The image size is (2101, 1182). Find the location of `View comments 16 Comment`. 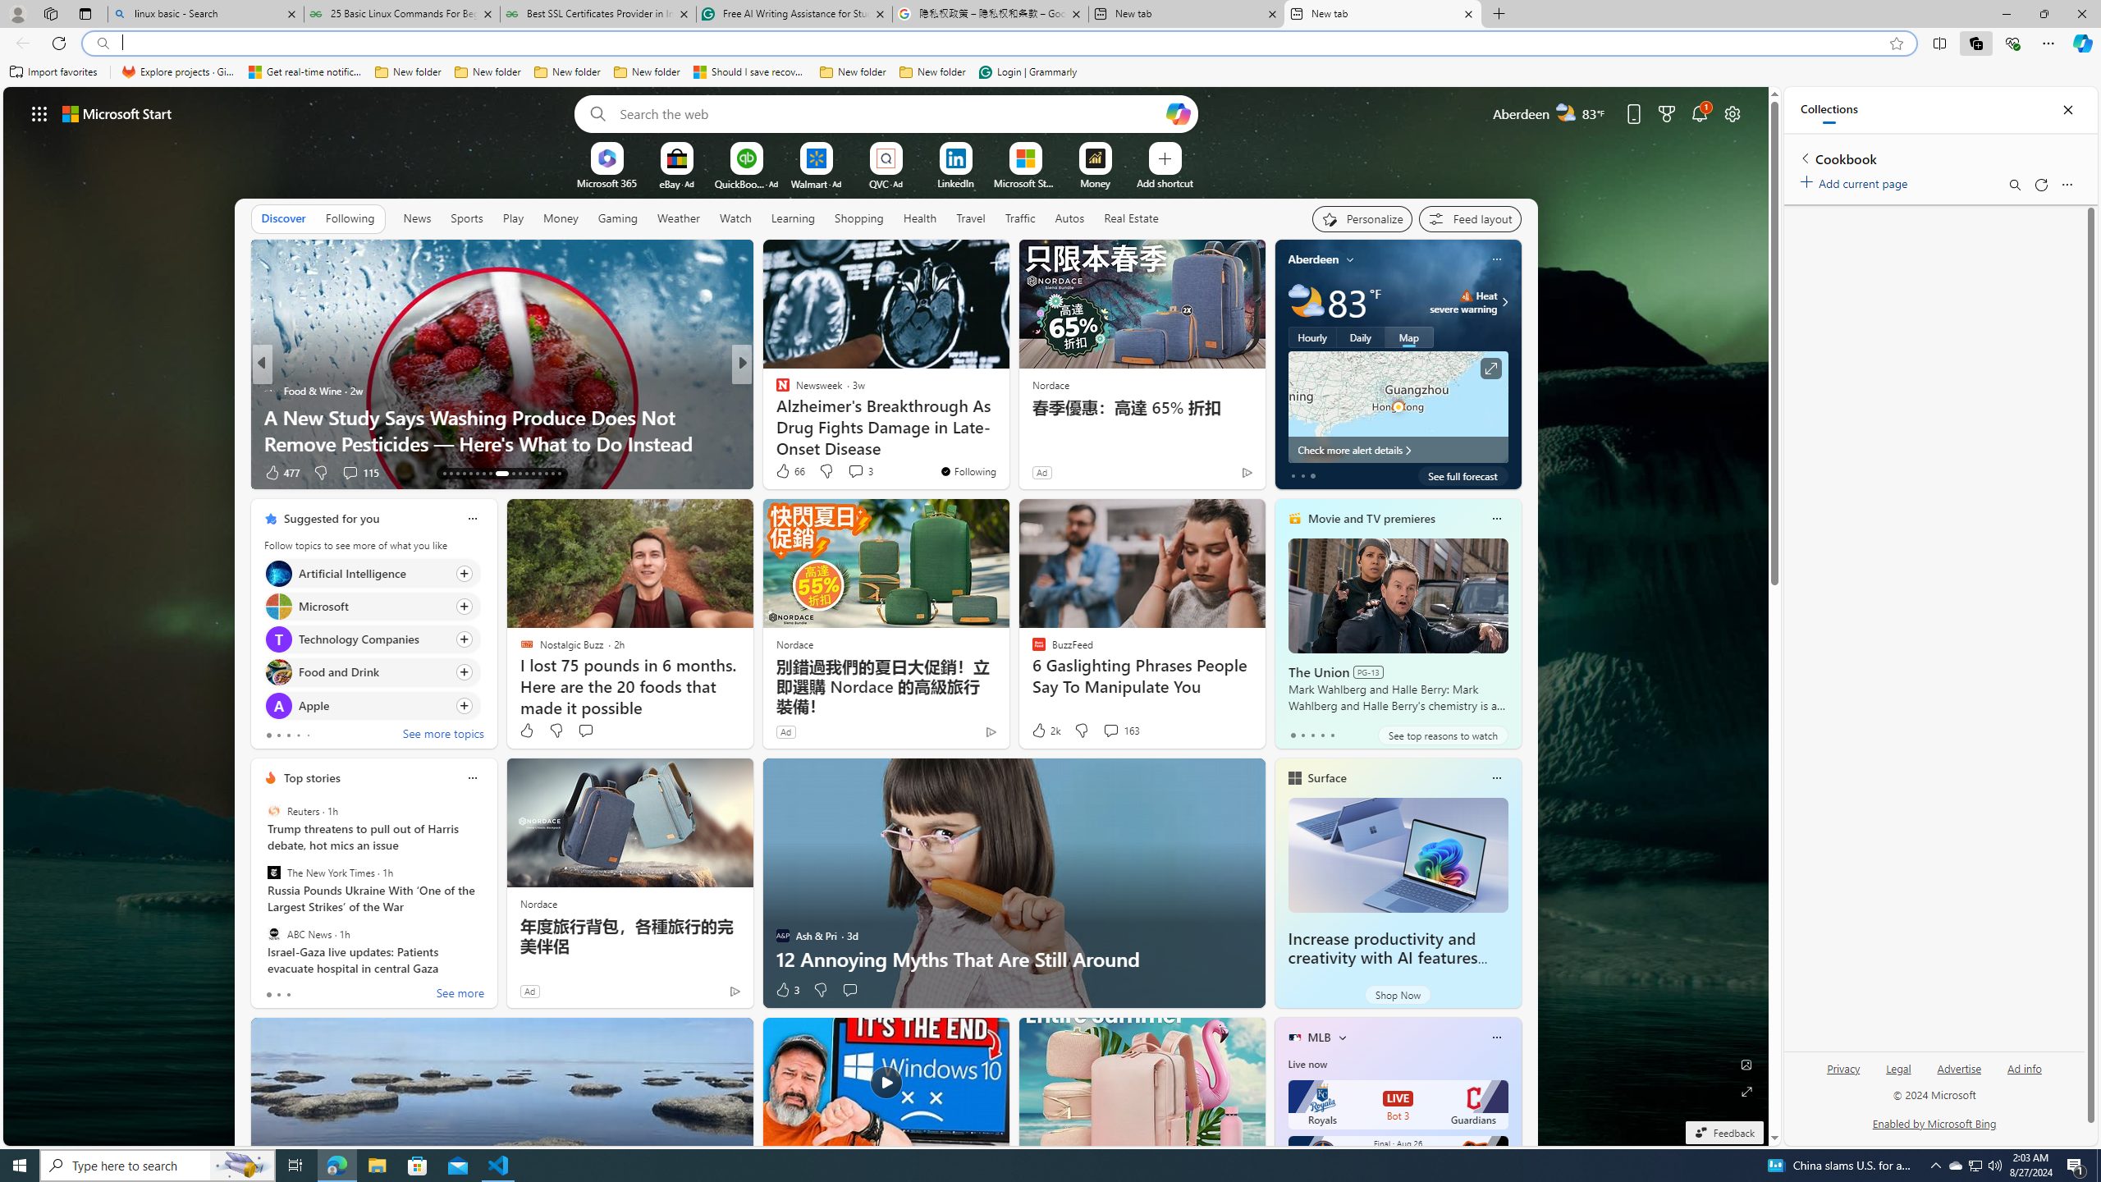

View comments 16 Comment is located at coordinates (862, 473).